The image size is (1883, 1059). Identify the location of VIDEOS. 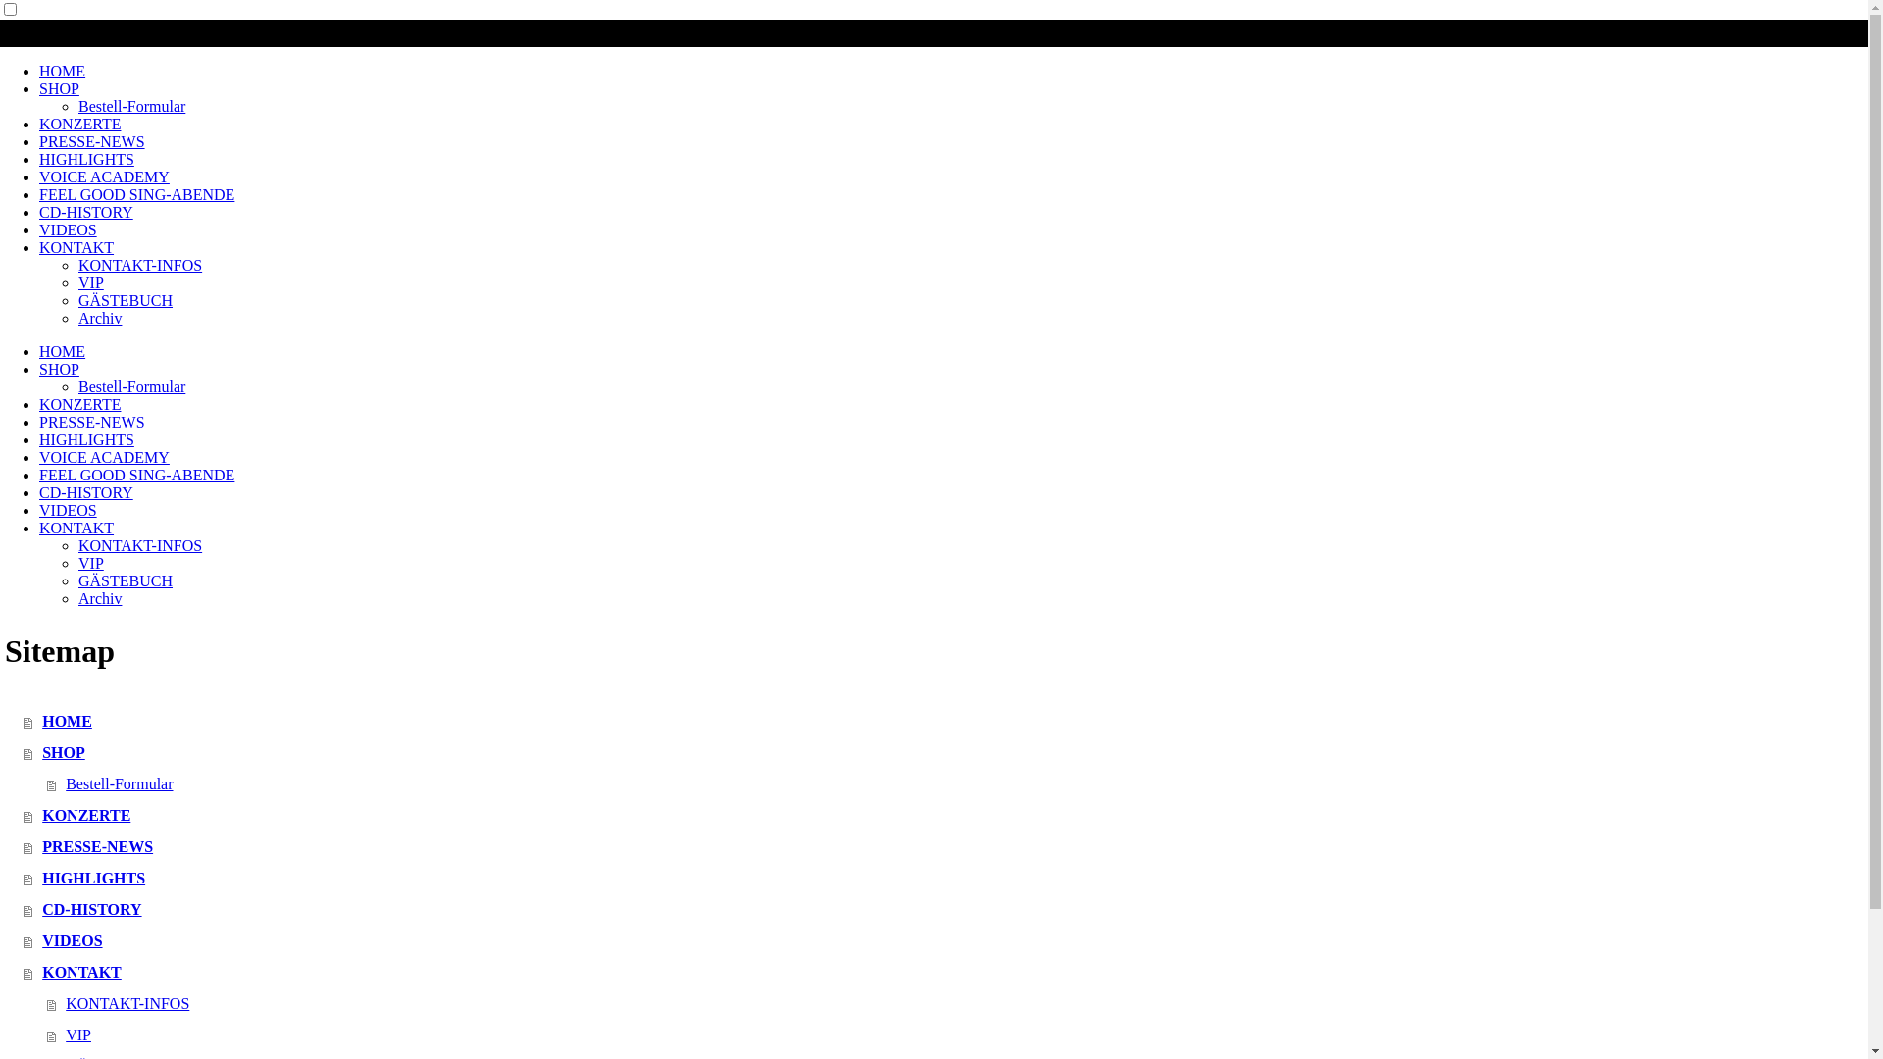
(945, 941).